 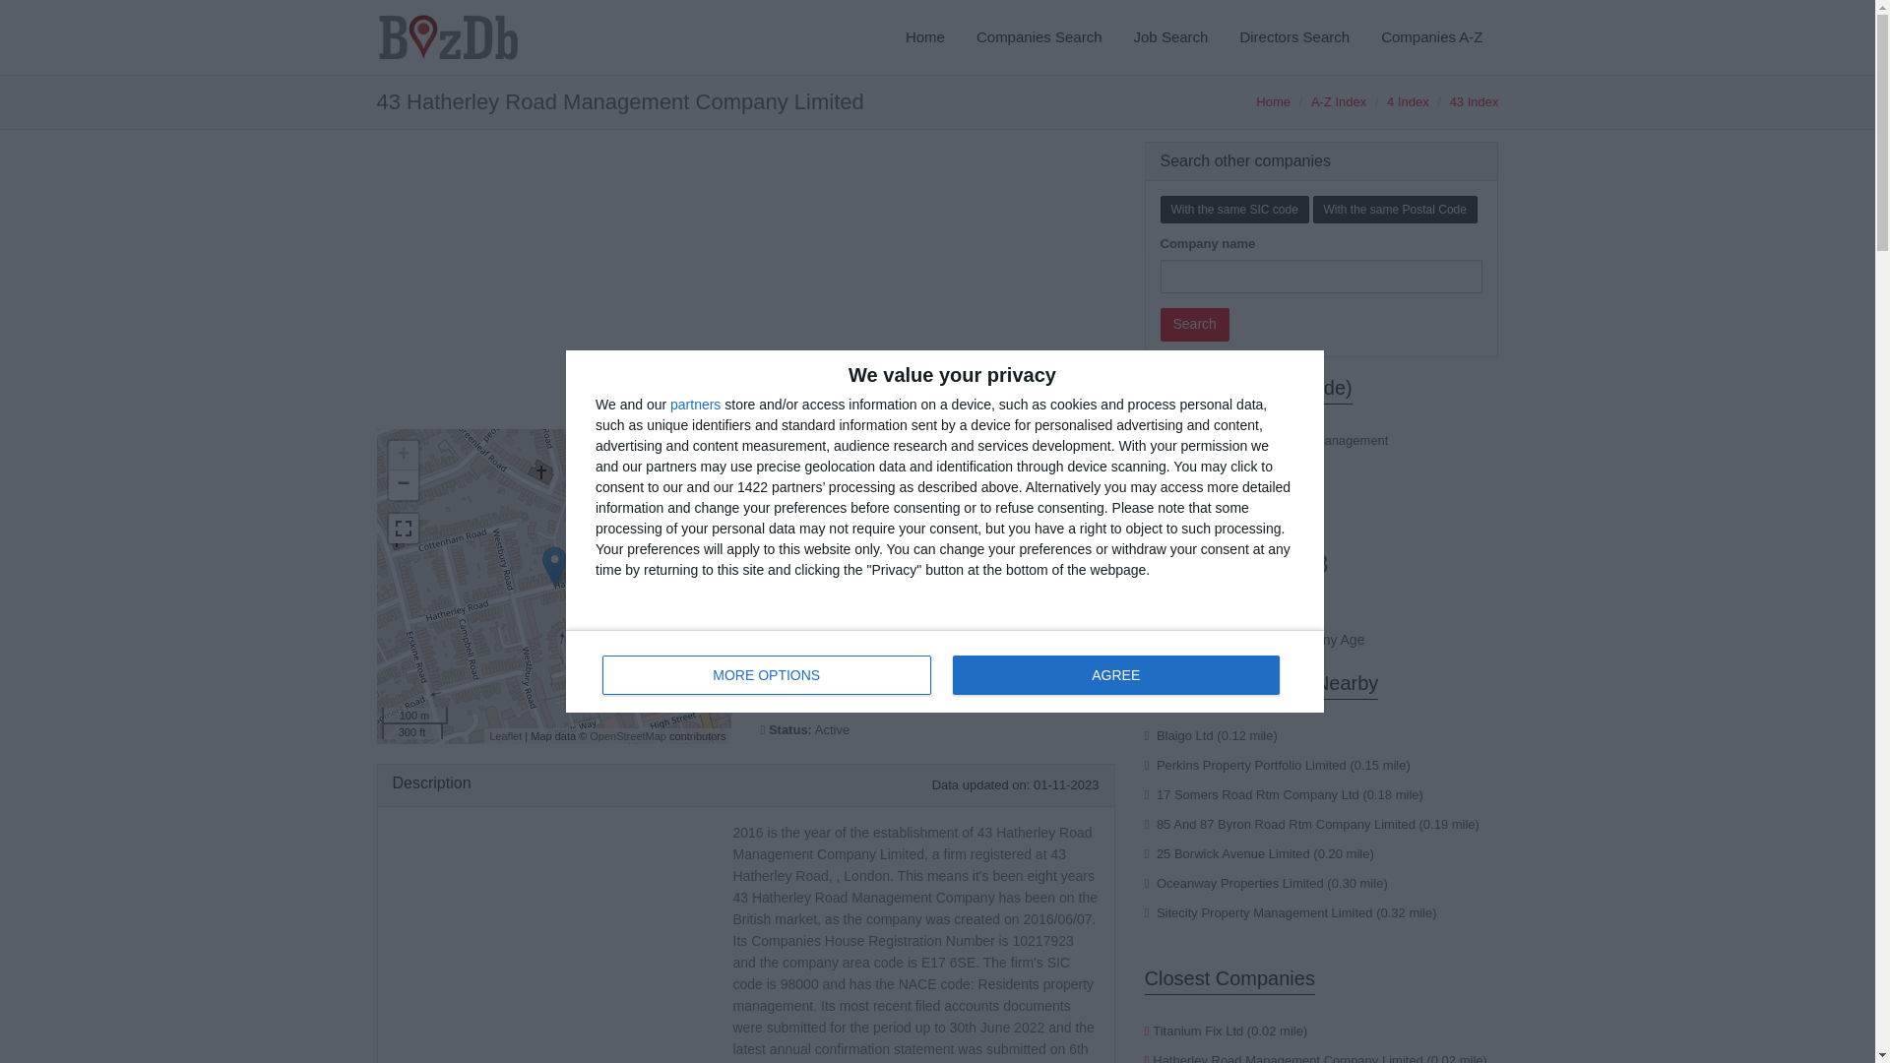 I want to click on A-Z Index, so click(x=1339, y=102).